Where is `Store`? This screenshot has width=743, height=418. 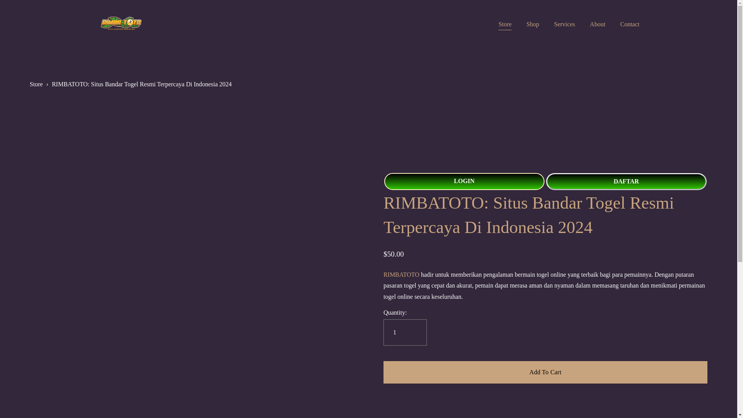
Store is located at coordinates (505, 24).